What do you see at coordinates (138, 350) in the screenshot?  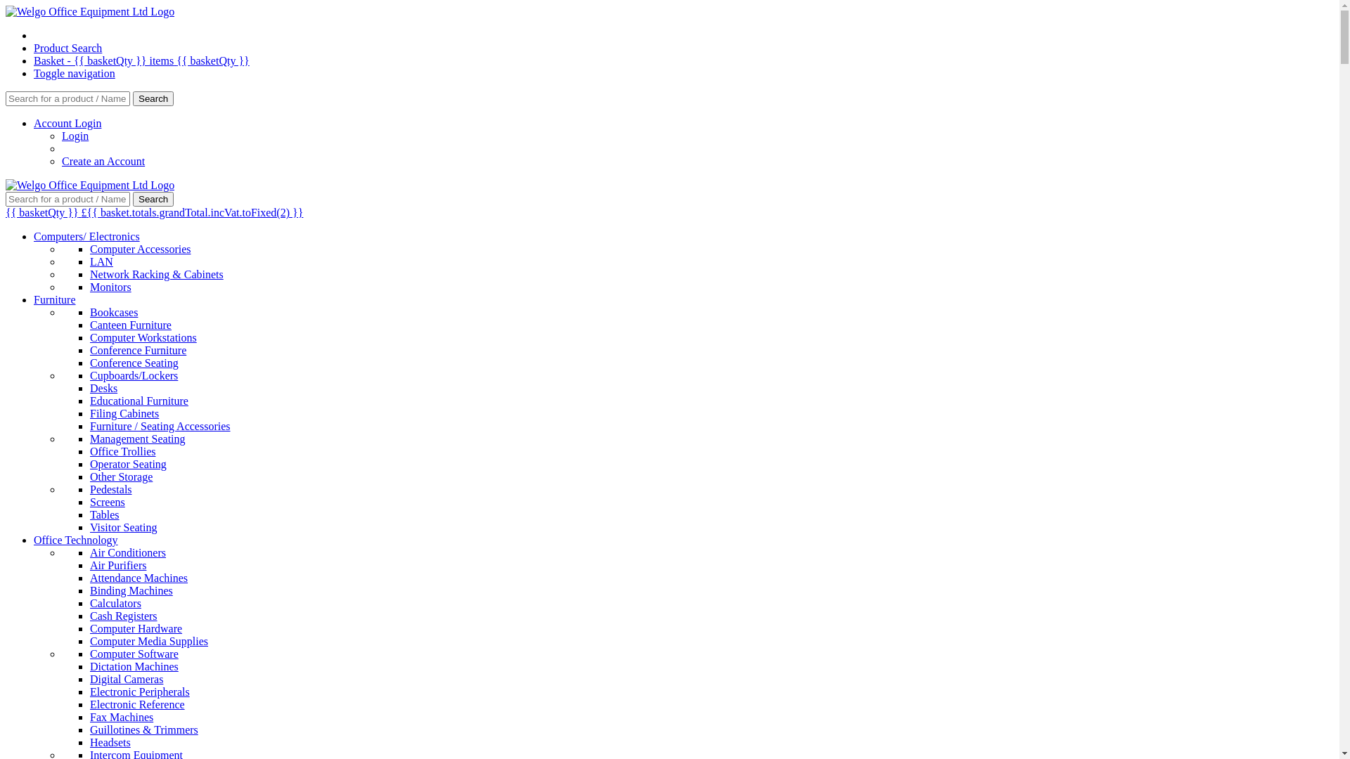 I see `Conference Furniture` at bounding box center [138, 350].